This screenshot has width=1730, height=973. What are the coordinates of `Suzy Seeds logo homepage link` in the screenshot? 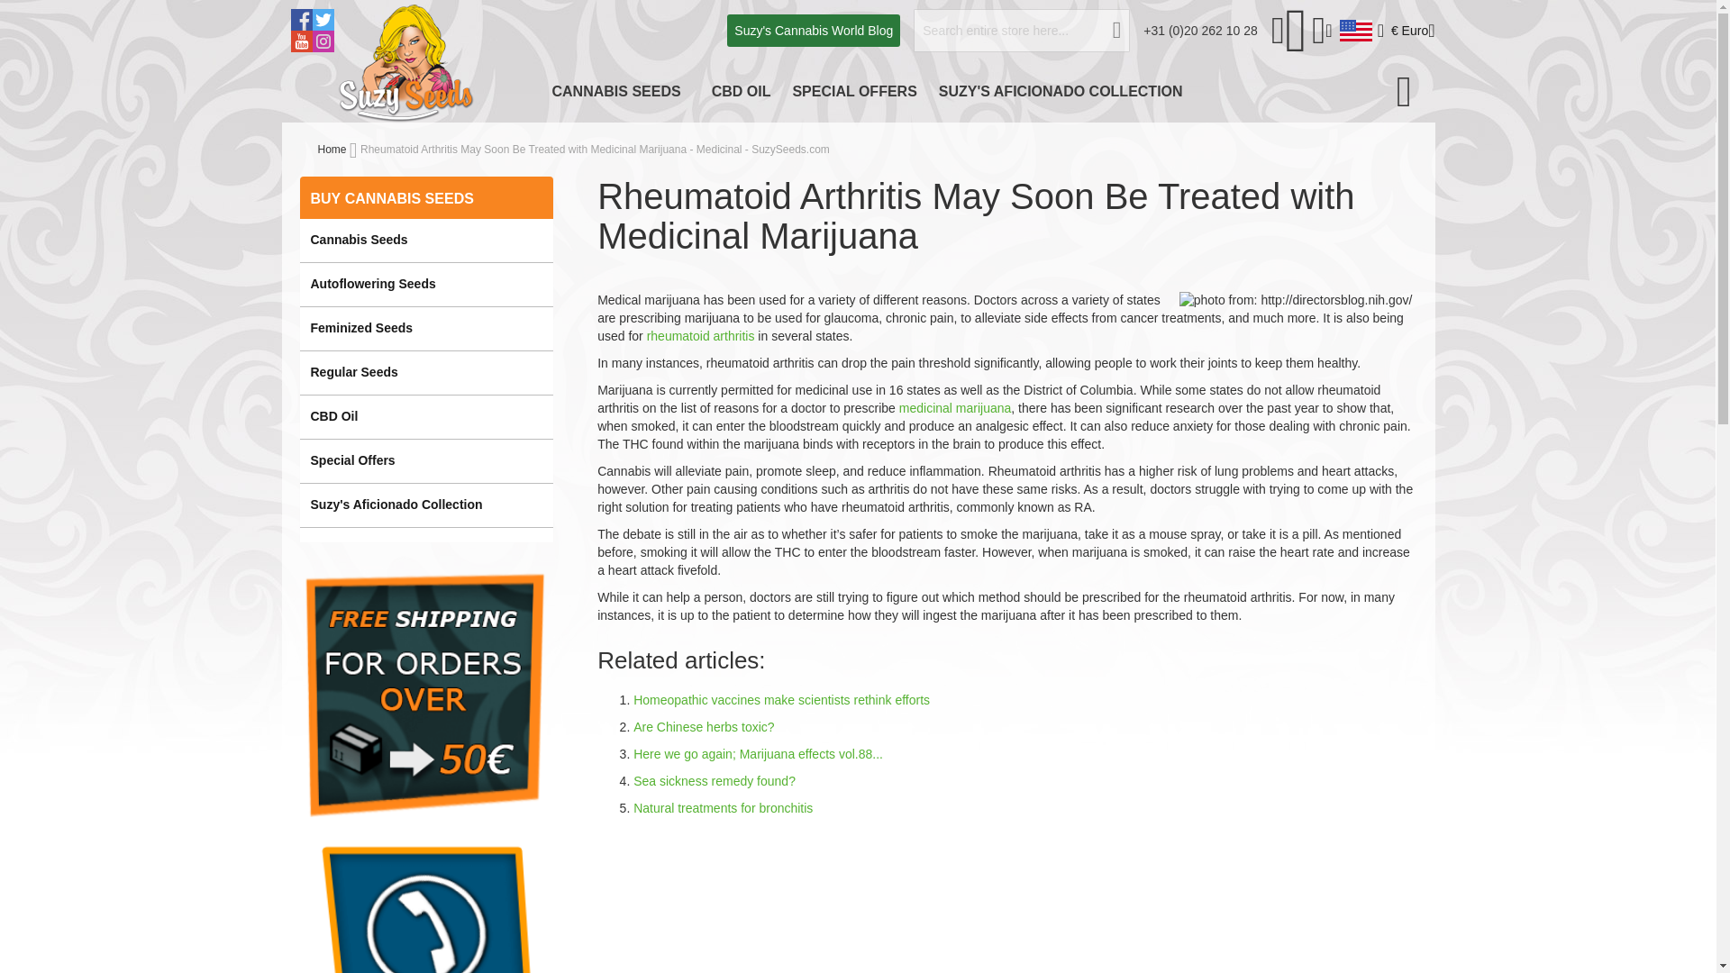 It's located at (406, 61).